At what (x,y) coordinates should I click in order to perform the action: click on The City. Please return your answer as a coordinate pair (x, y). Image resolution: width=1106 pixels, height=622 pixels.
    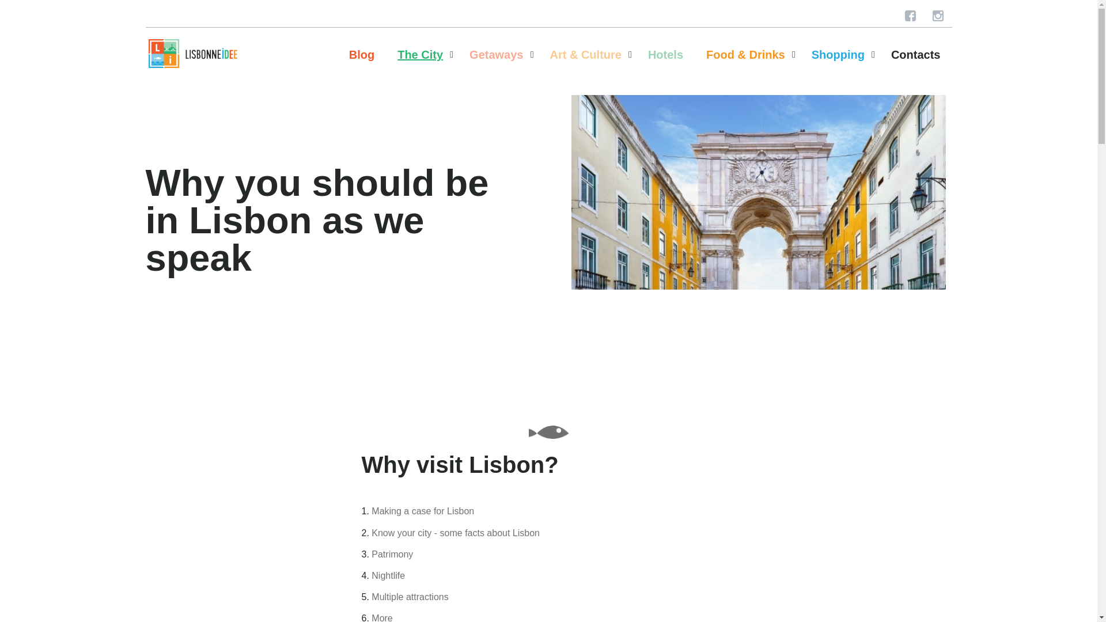
    Looking at the image, I should click on (420, 54).